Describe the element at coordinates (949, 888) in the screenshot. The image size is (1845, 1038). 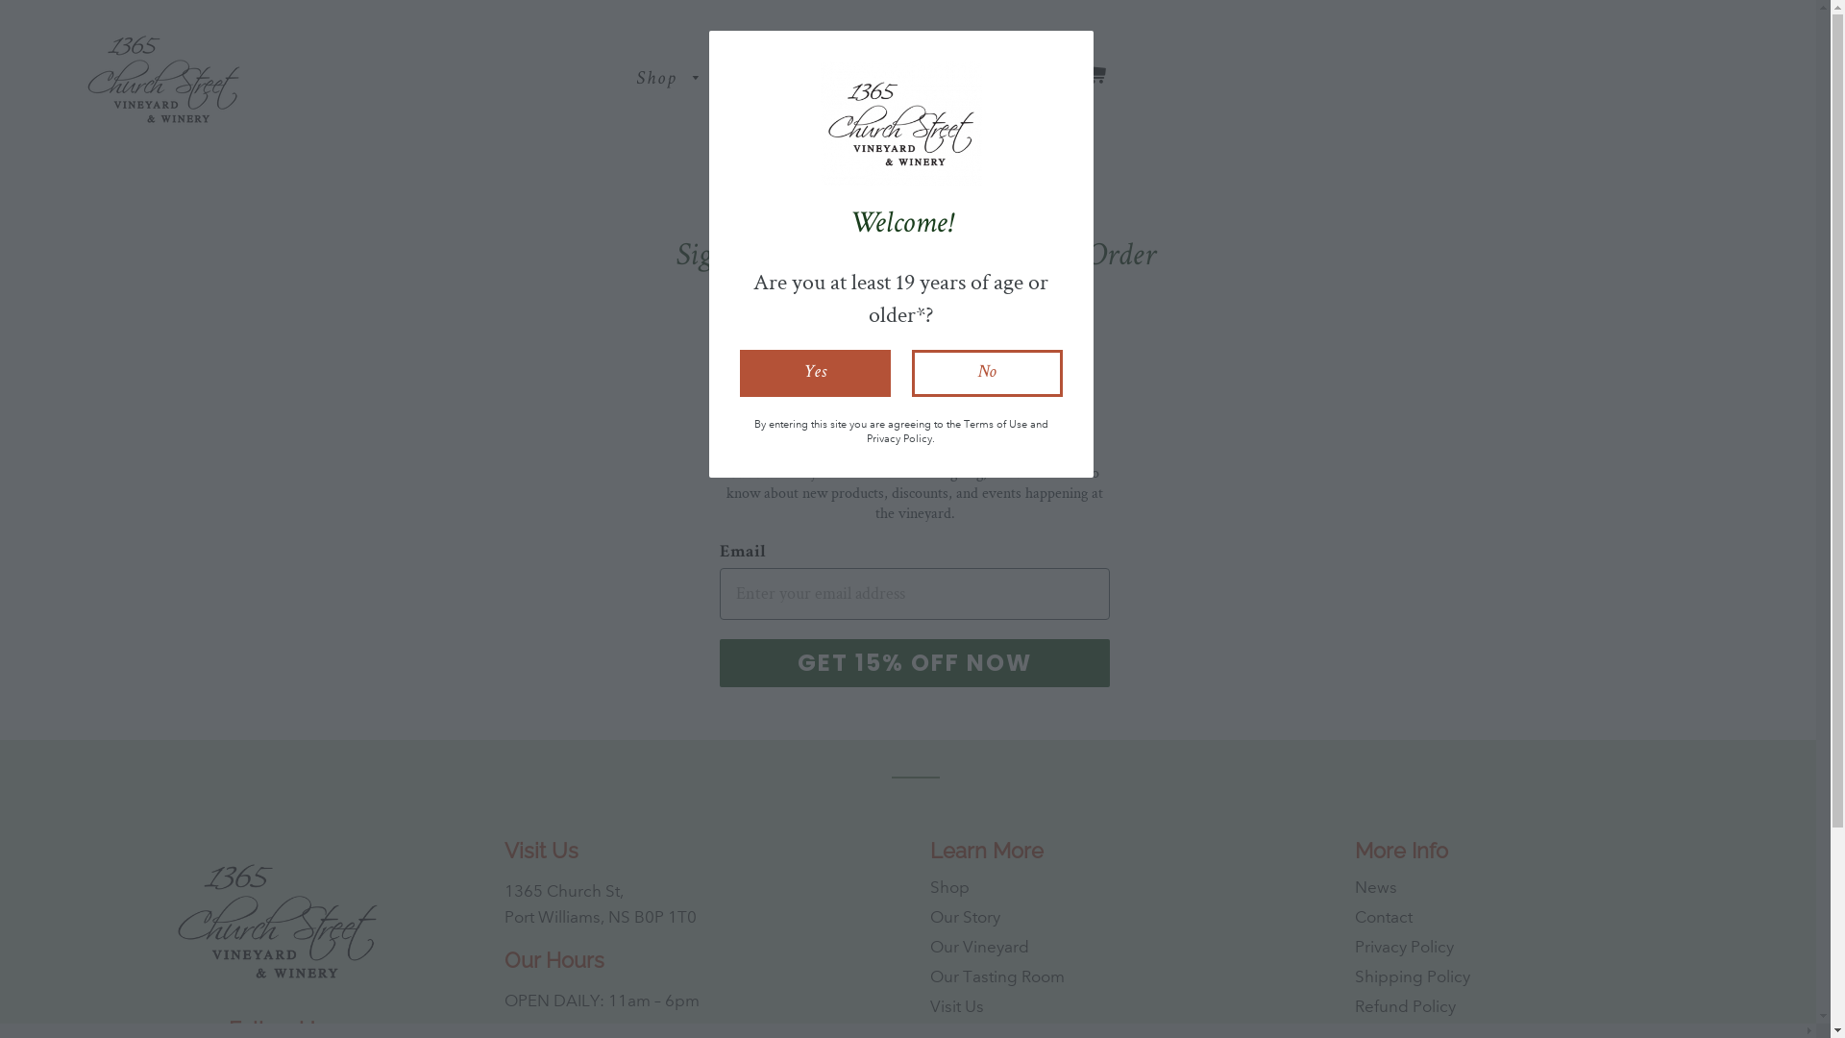
I see `Shop` at that location.